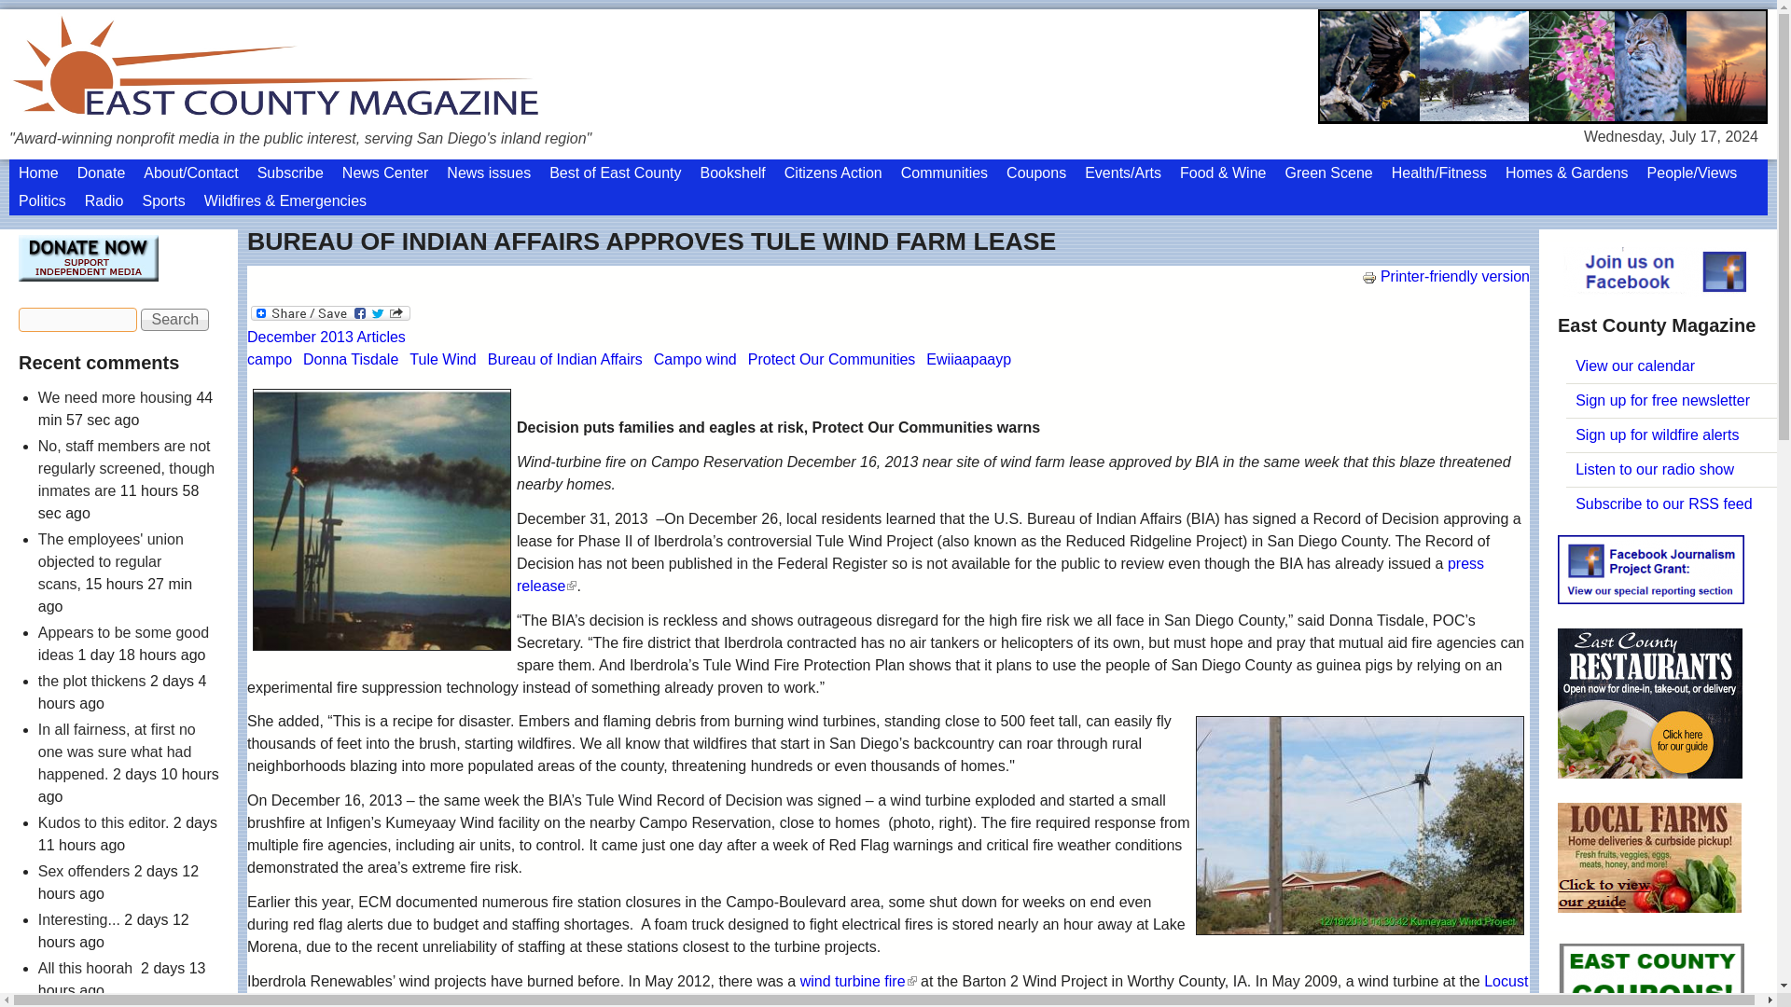  I want to click on News issues, so click(489, 172).